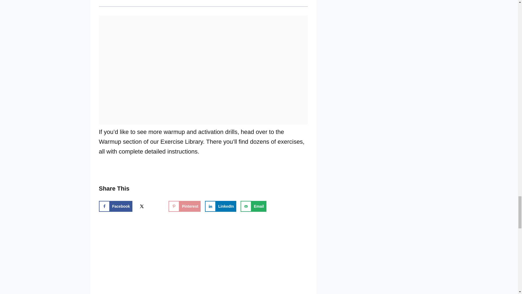 The height and width of the screenshot is (294, 522). Describe the element at coordinates (184, 206) in the screenshot. I see `Save to Pinterest` at that location.